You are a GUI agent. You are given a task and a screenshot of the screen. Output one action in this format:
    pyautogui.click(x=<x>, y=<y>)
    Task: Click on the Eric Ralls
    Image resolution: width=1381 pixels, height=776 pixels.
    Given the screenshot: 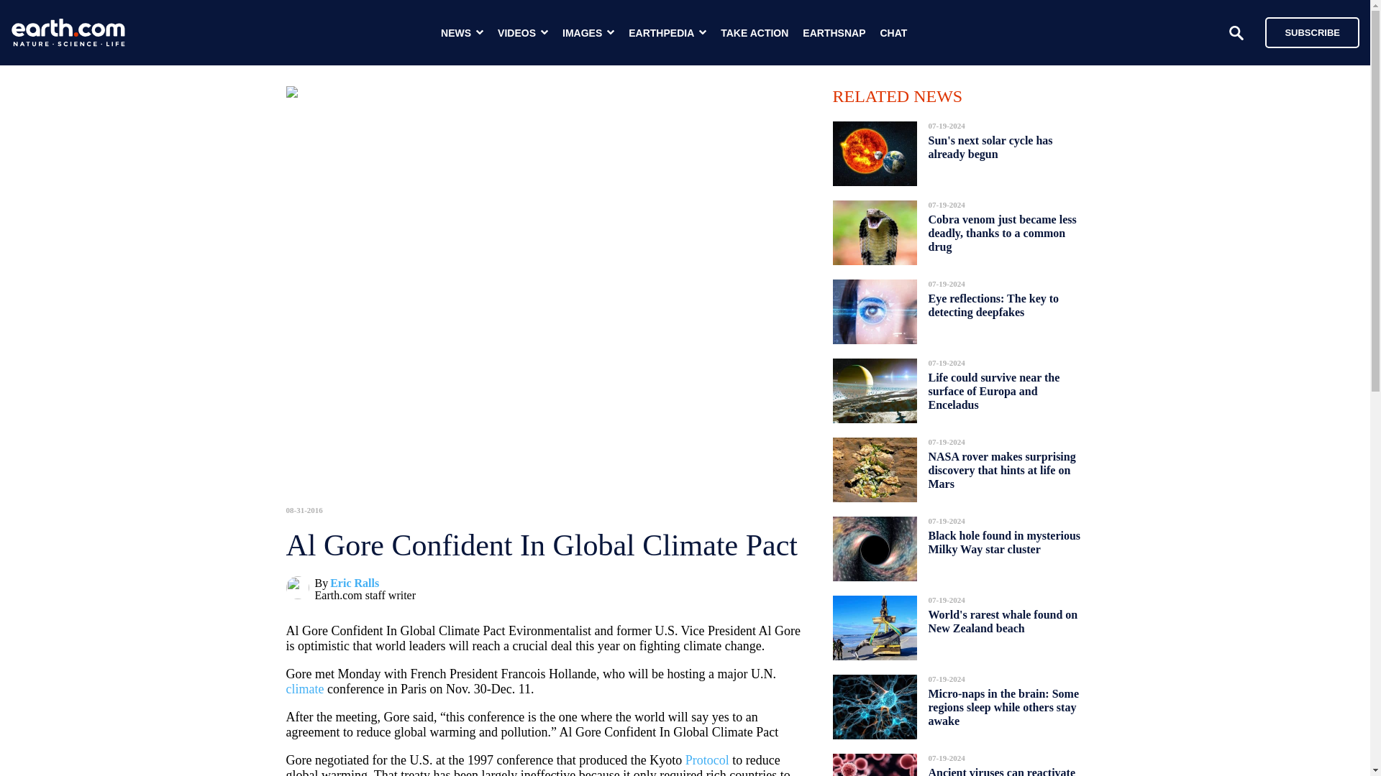 What is the action you would take?
    pyautogui.click(x=354, y=583)
    